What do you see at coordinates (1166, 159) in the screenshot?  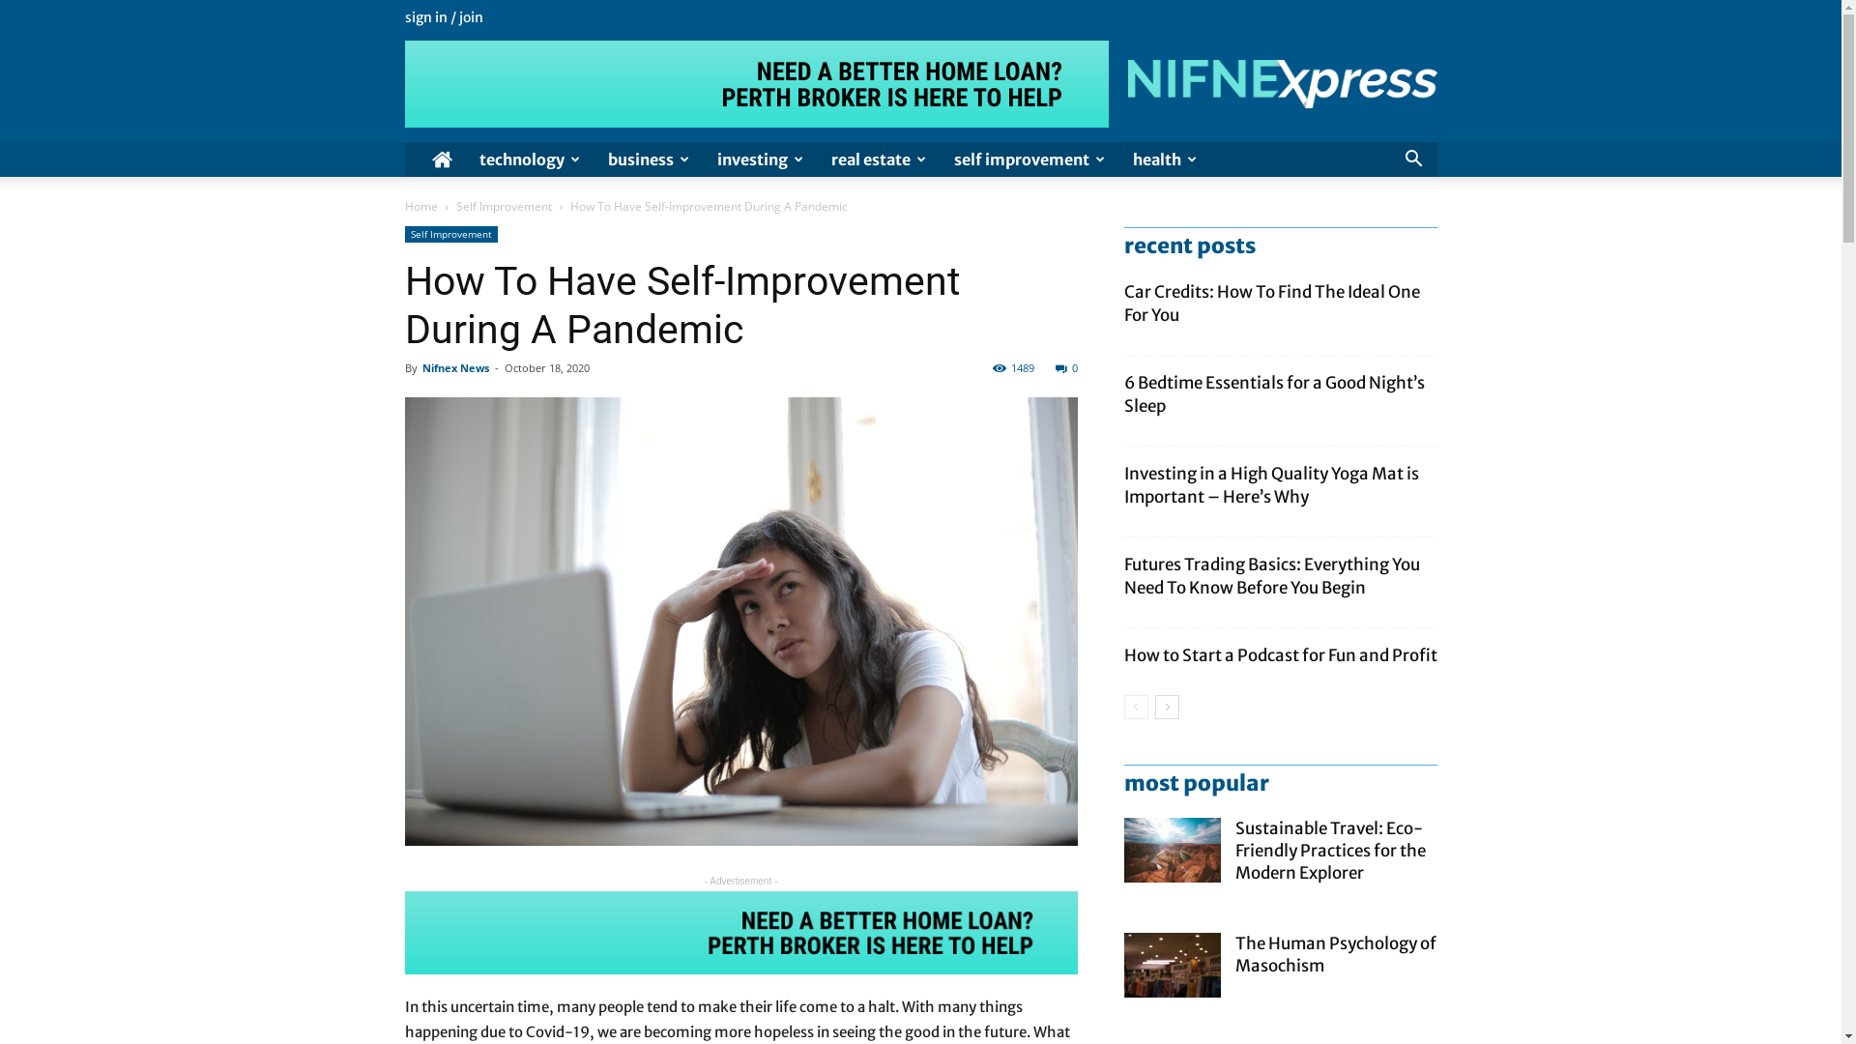 I see `health` at bounding box center [1166, 159].